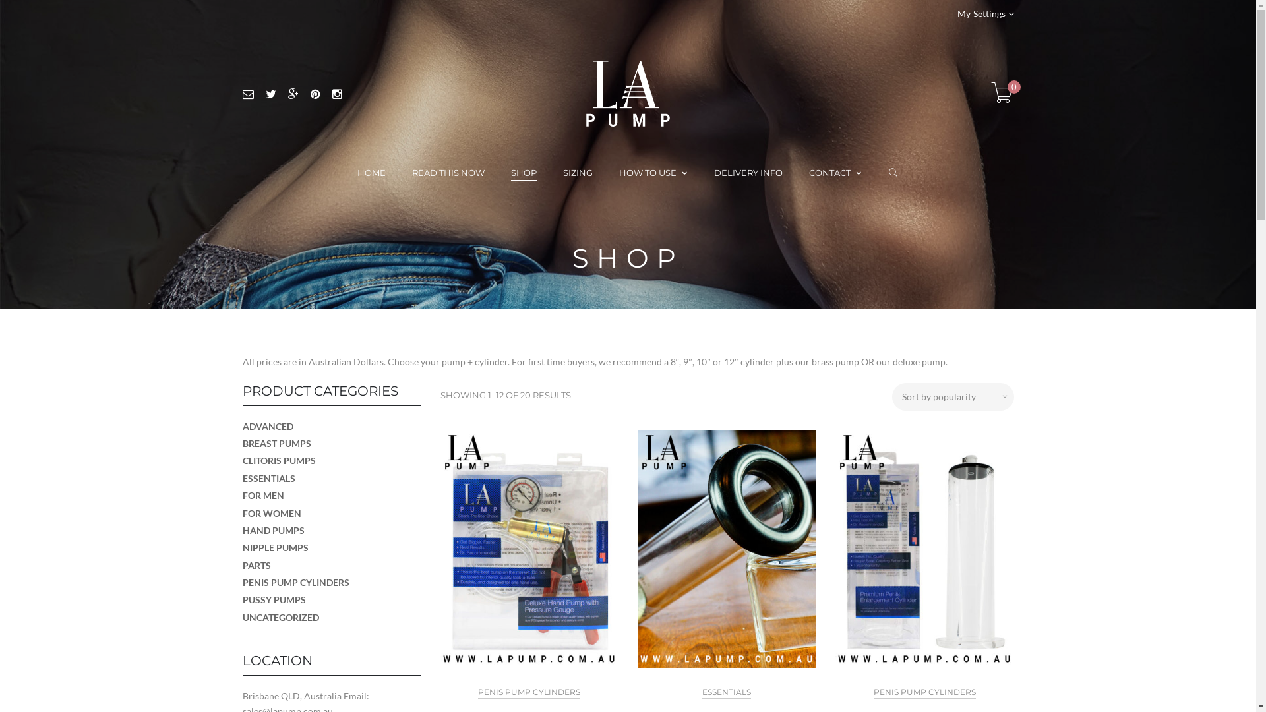 Image resolution: width=1266 pixels, height=712 pixels. What do you see at coordinates (274, 600) in the screenshot?
I see `PUSSY PUMPS` at bounding box center [274, 600].